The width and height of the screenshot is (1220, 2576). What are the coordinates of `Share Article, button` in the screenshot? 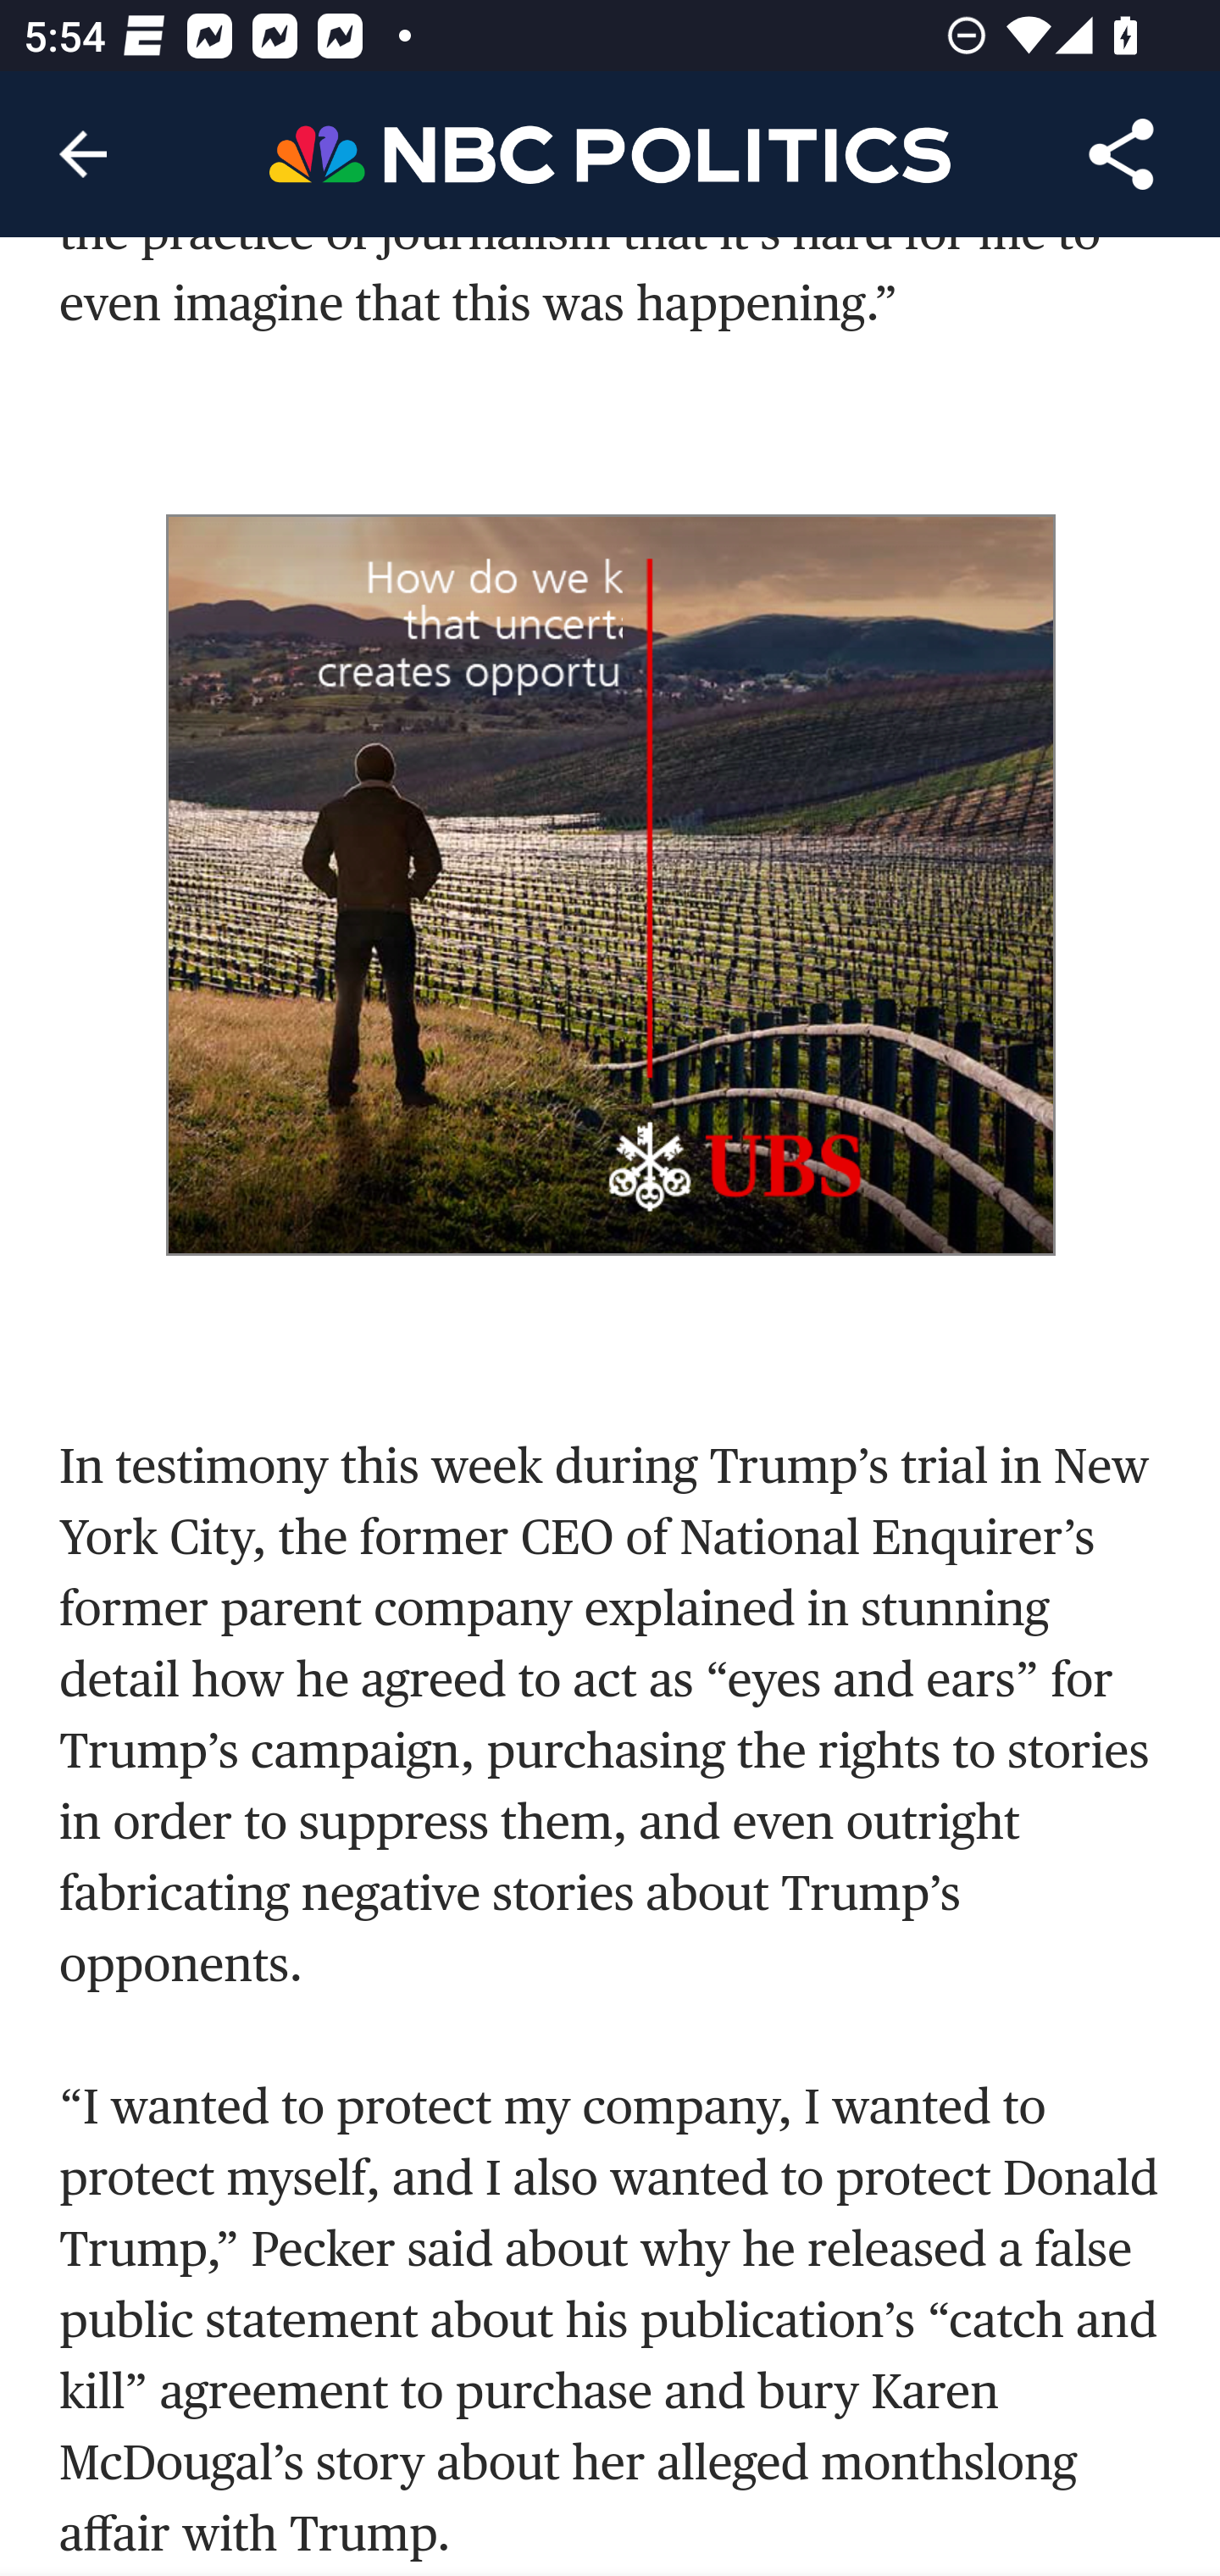 It's located at (1122, 154).